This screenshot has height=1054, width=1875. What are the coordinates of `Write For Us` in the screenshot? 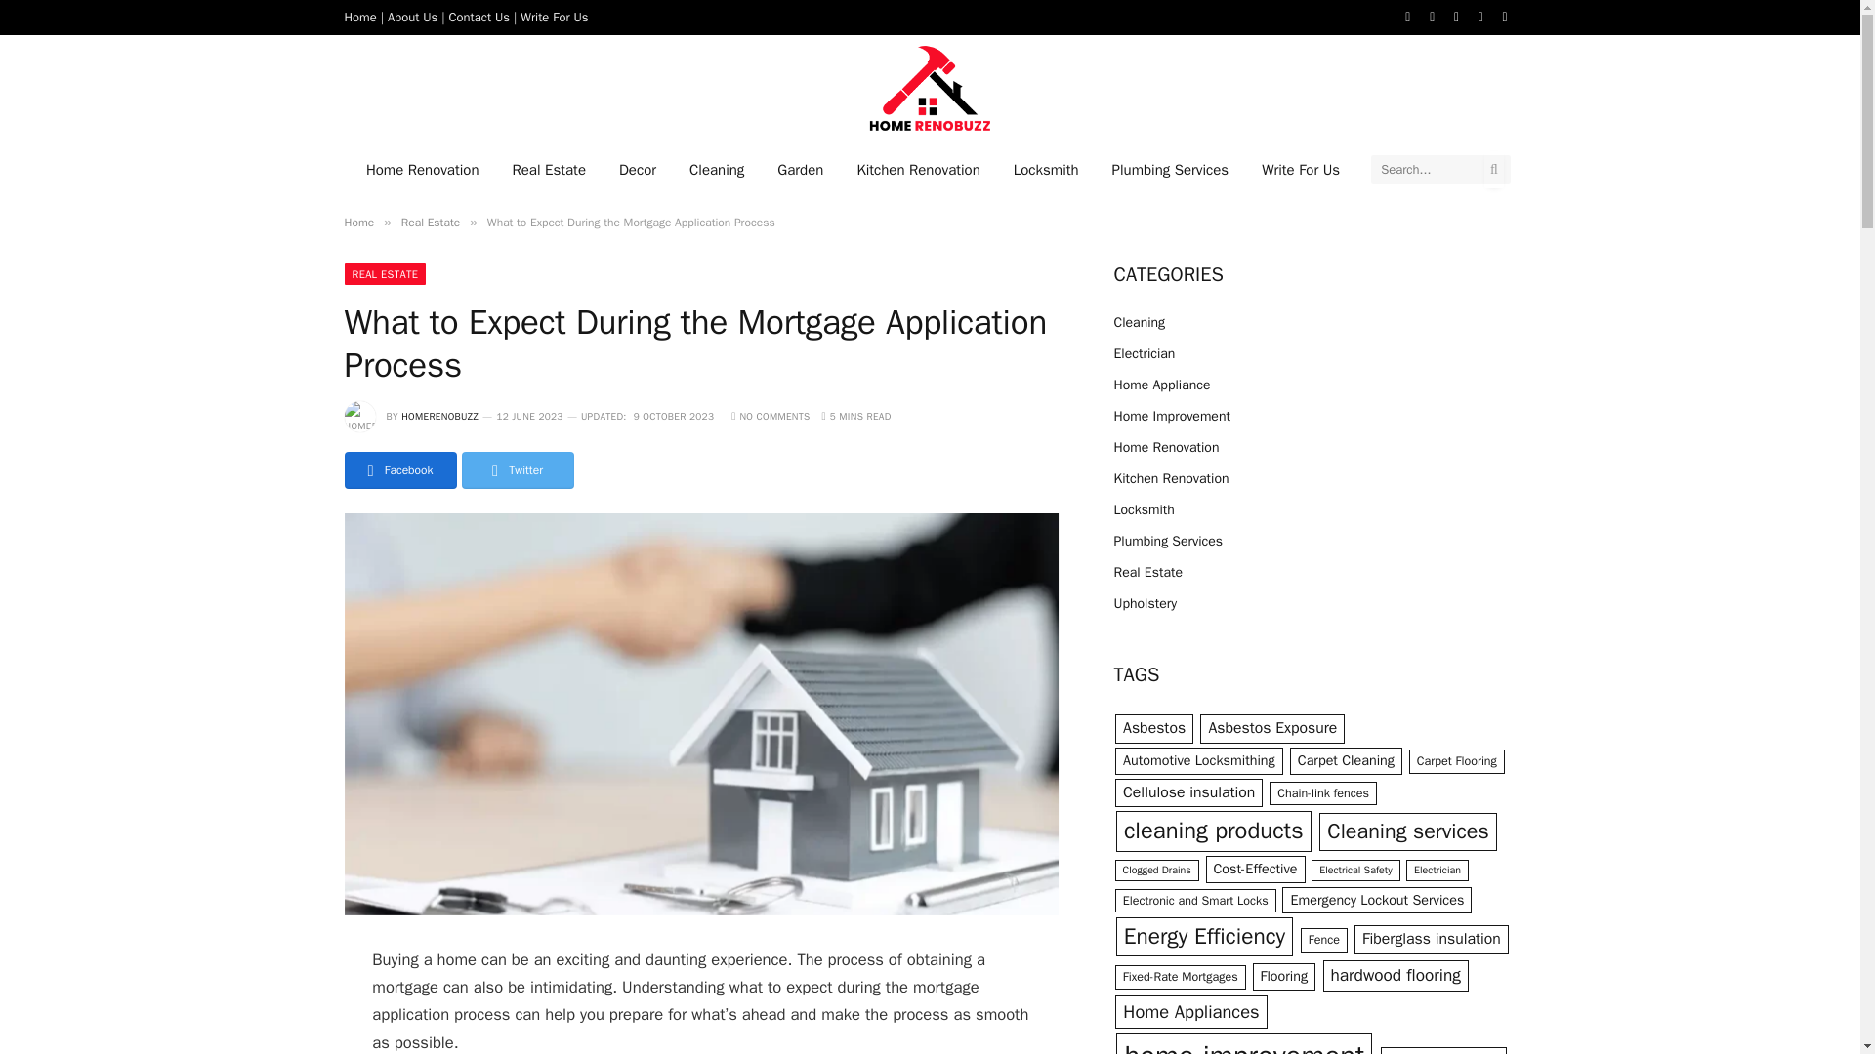 It's located at (1300, 168).